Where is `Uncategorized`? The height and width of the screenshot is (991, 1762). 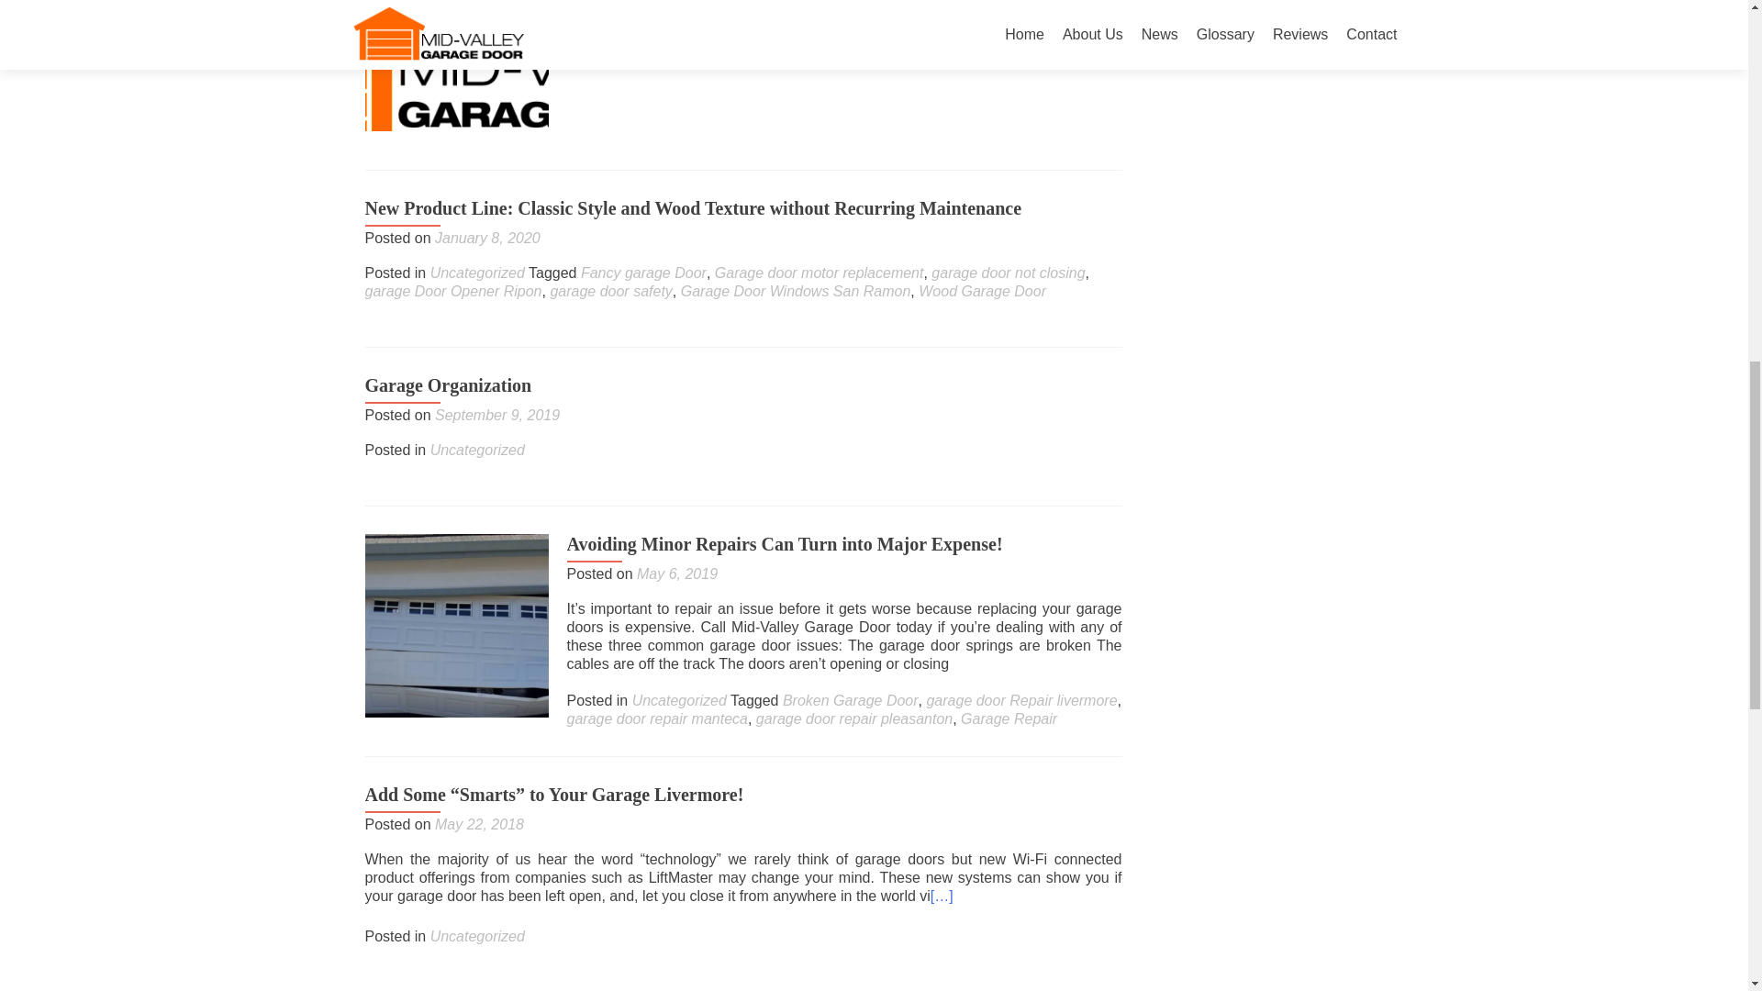
Uncategorized is located at coordinates (679, 42).